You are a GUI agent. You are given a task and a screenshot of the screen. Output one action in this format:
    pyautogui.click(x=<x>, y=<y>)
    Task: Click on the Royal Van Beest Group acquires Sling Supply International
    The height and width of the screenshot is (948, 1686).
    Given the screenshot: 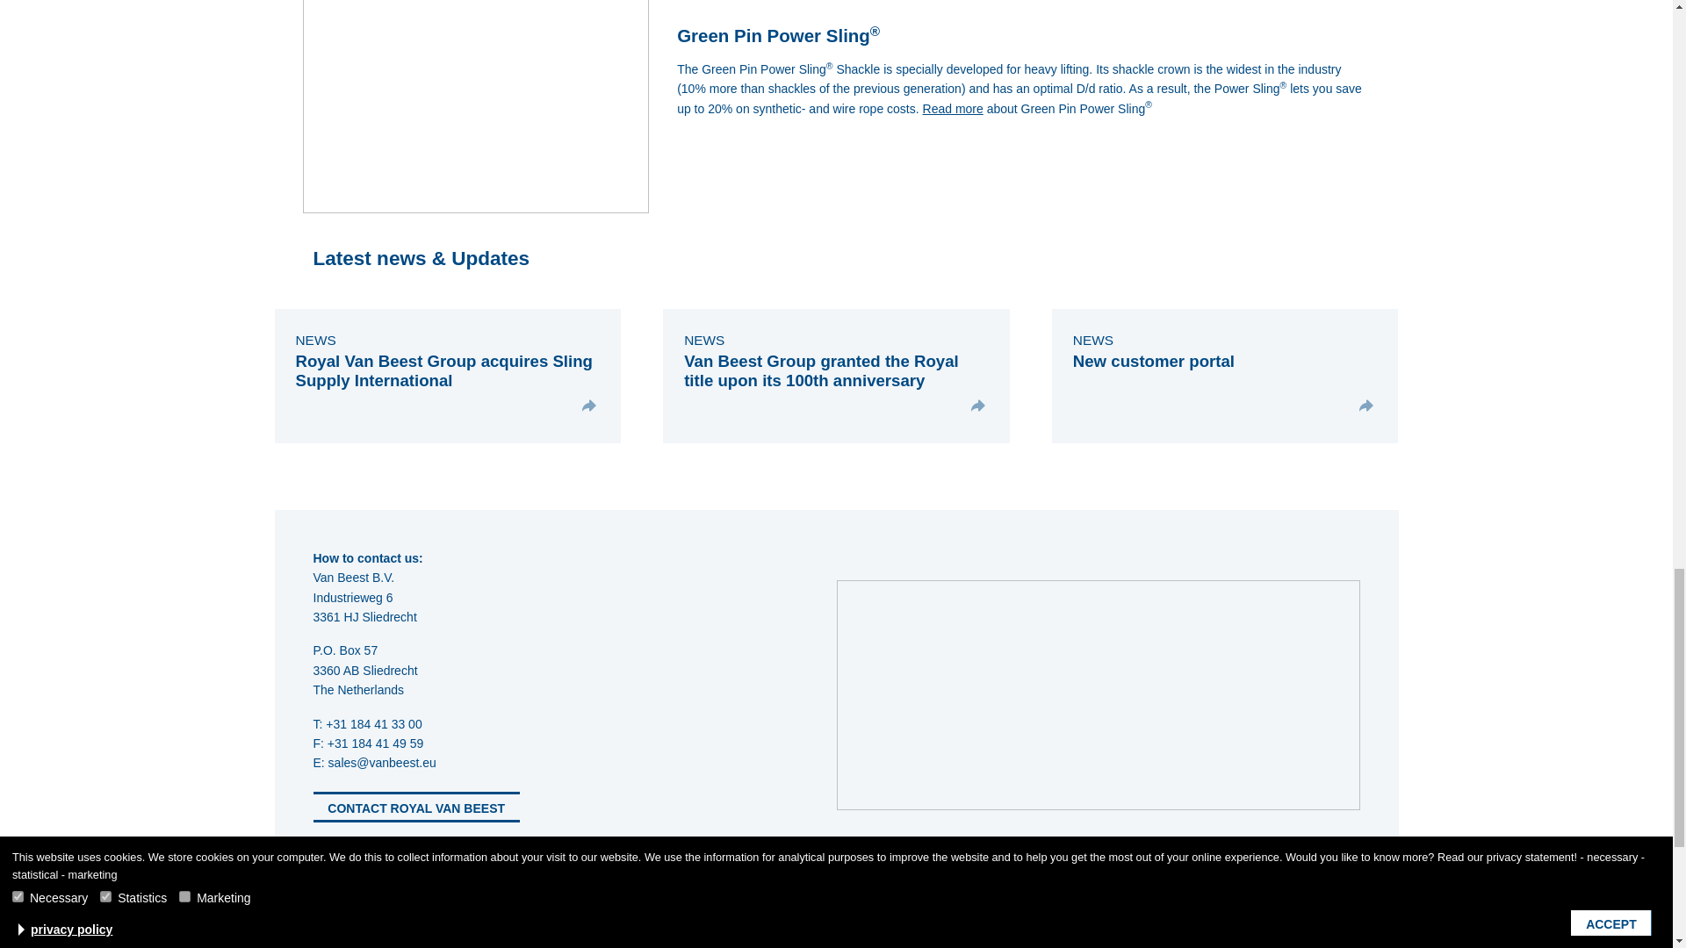 What is the action you would take?
    pyautogui.click(x=443, y=370)
    